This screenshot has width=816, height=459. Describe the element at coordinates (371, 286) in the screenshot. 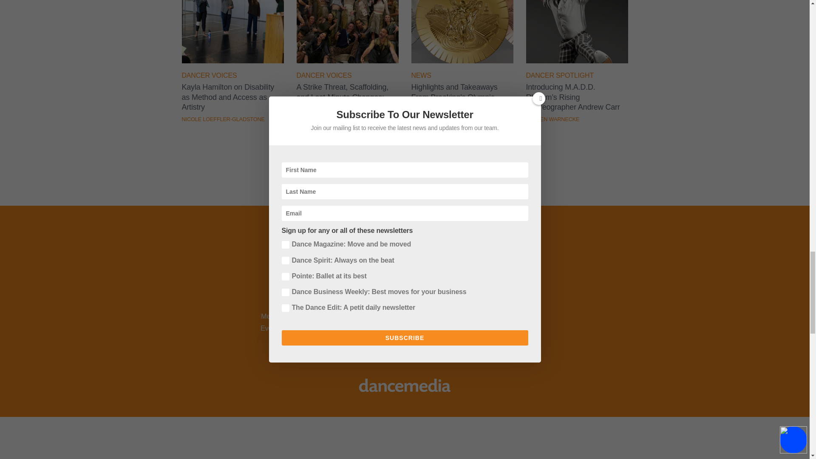

I see `Follow on Twitter` at that location.